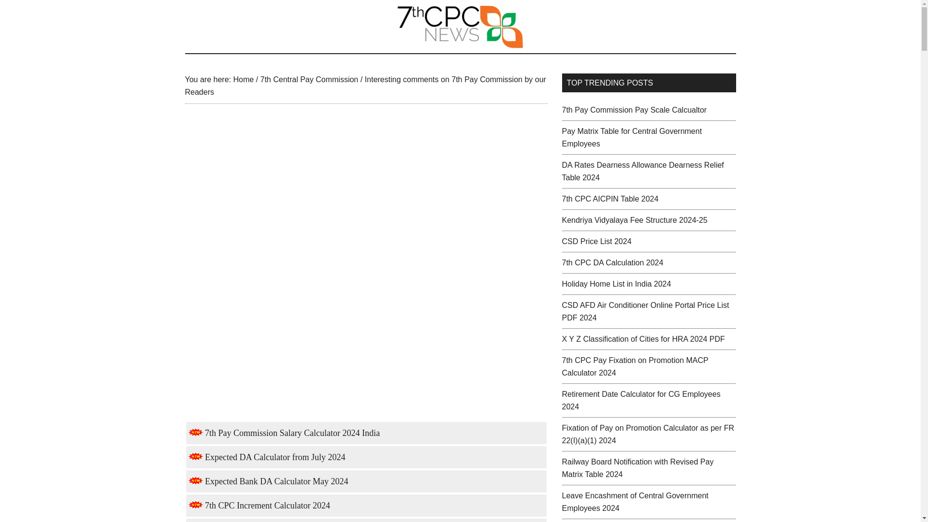  I want to click on 7th Pay Commission Salary Calculator 2024 India, so click(284, 433).